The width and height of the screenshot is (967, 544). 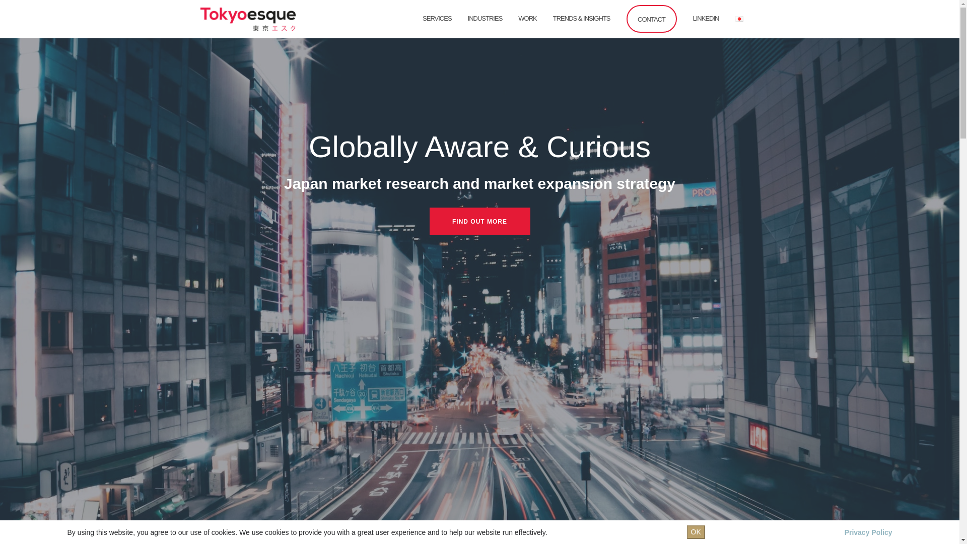 I want to click on LINKEDIN, so click(x=706, y=18).